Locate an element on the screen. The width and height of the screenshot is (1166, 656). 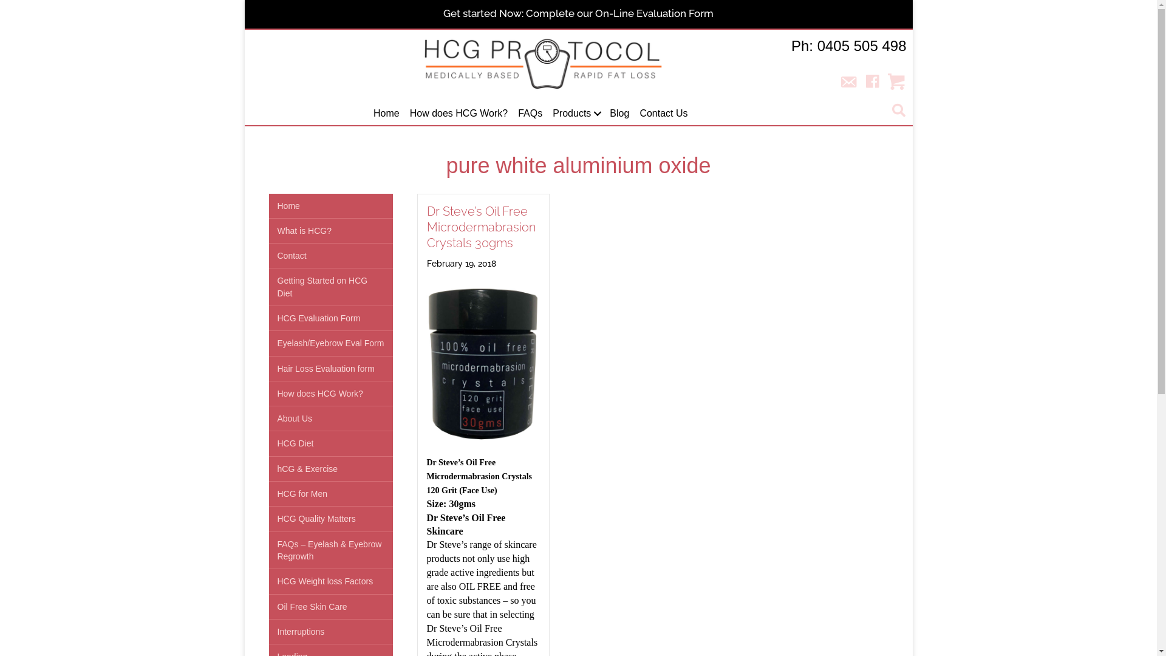
Home is located at coordinates (386, 113).